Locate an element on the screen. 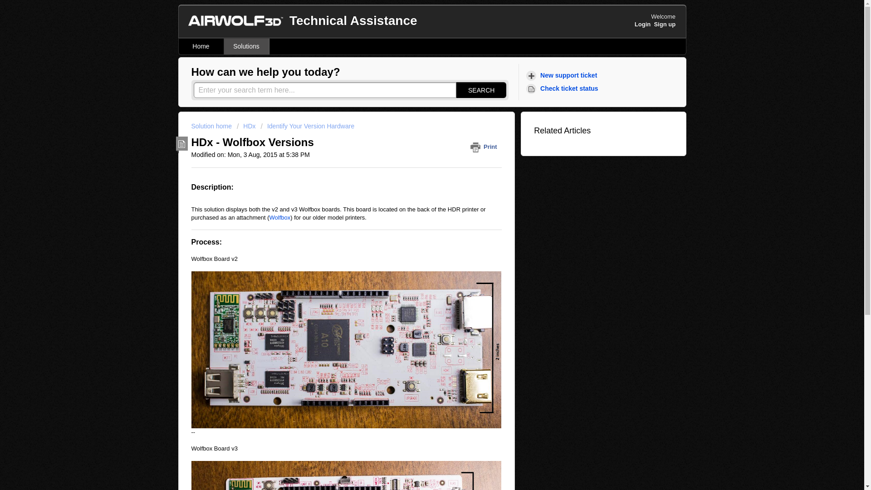  New support ticket is located at coordinates (563, 75).